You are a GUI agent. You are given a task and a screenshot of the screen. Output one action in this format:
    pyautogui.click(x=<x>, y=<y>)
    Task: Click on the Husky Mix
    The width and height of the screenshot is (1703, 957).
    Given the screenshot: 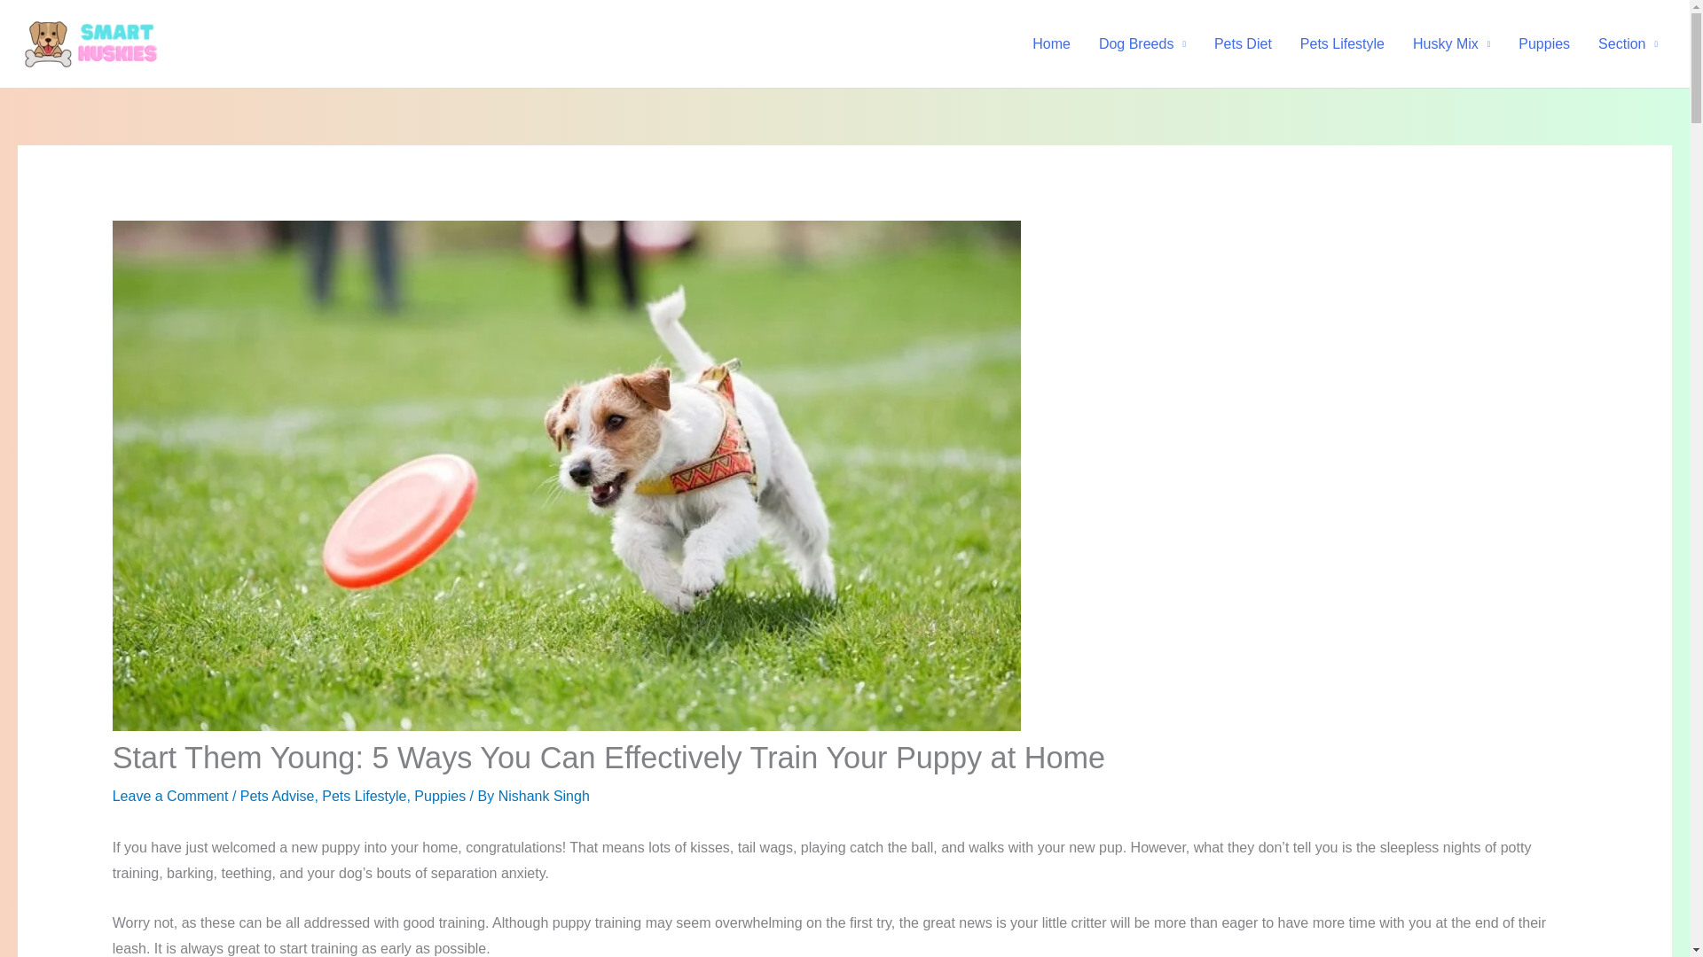 What is the action you would take?
    pyautogui.click(x=1451, y=43)
    